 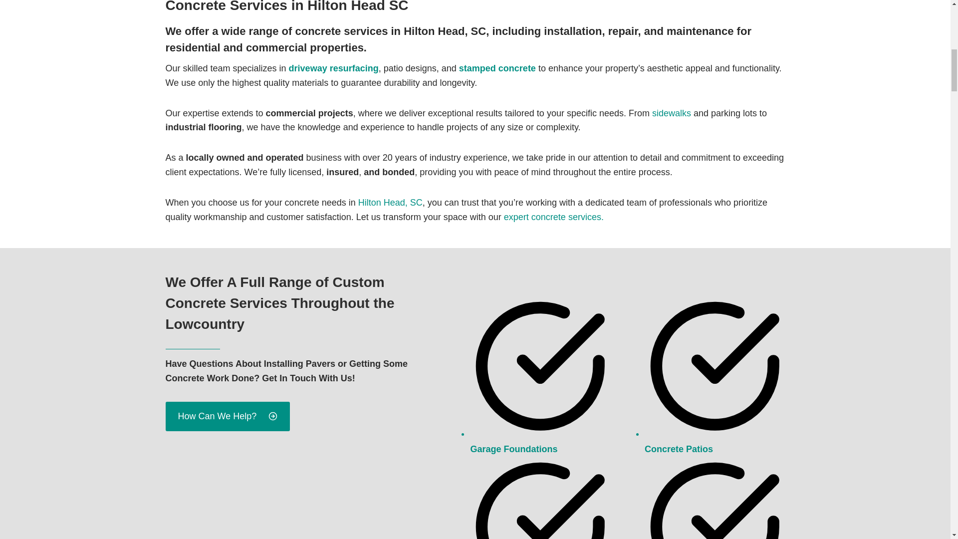 What do you see at coordinates (390, 203) in the screenshot?
I see `Hilton Head, SC` at bounding box center [390, 203].